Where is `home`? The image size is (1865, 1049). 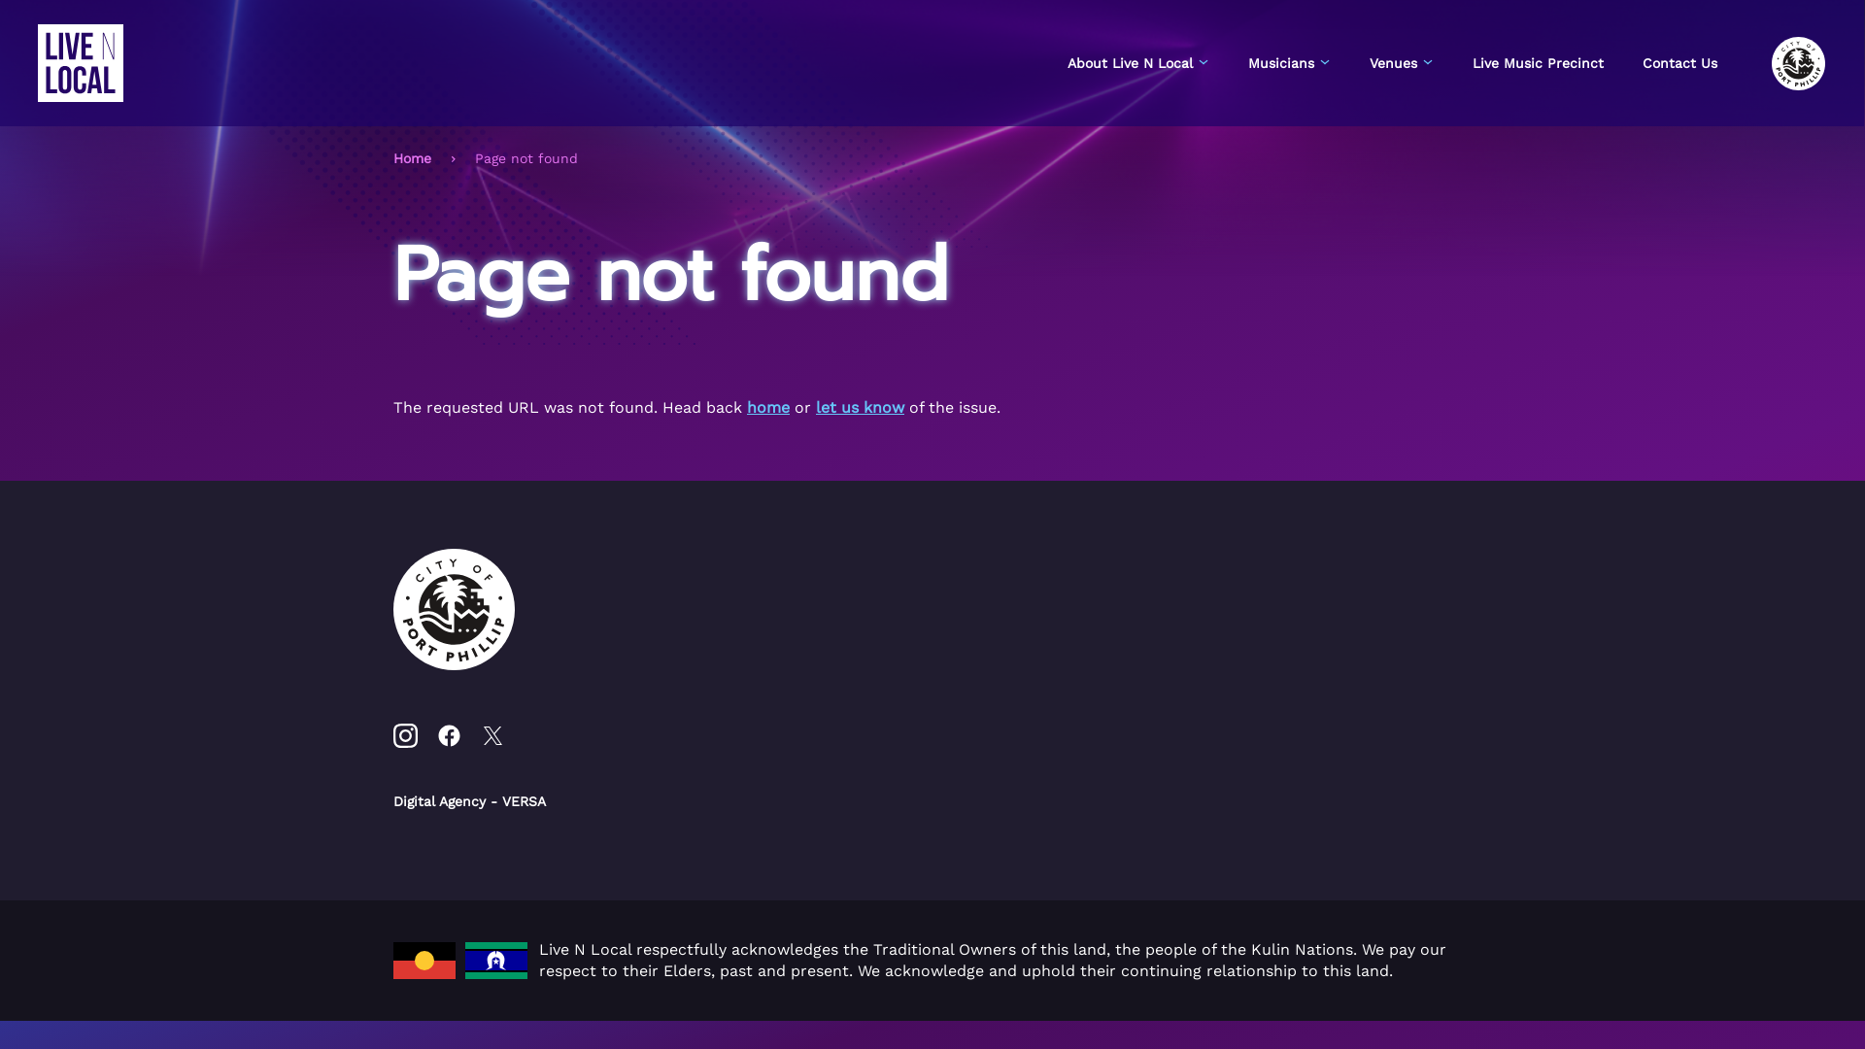 home is located at coordinates (768, 408).